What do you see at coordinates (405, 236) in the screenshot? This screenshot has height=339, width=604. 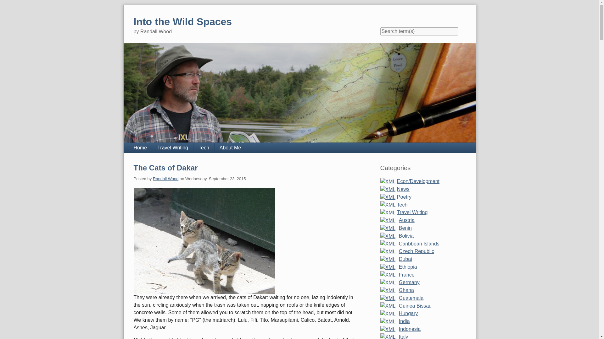 I see `Travel Writing` at bounding box center [405, 236].